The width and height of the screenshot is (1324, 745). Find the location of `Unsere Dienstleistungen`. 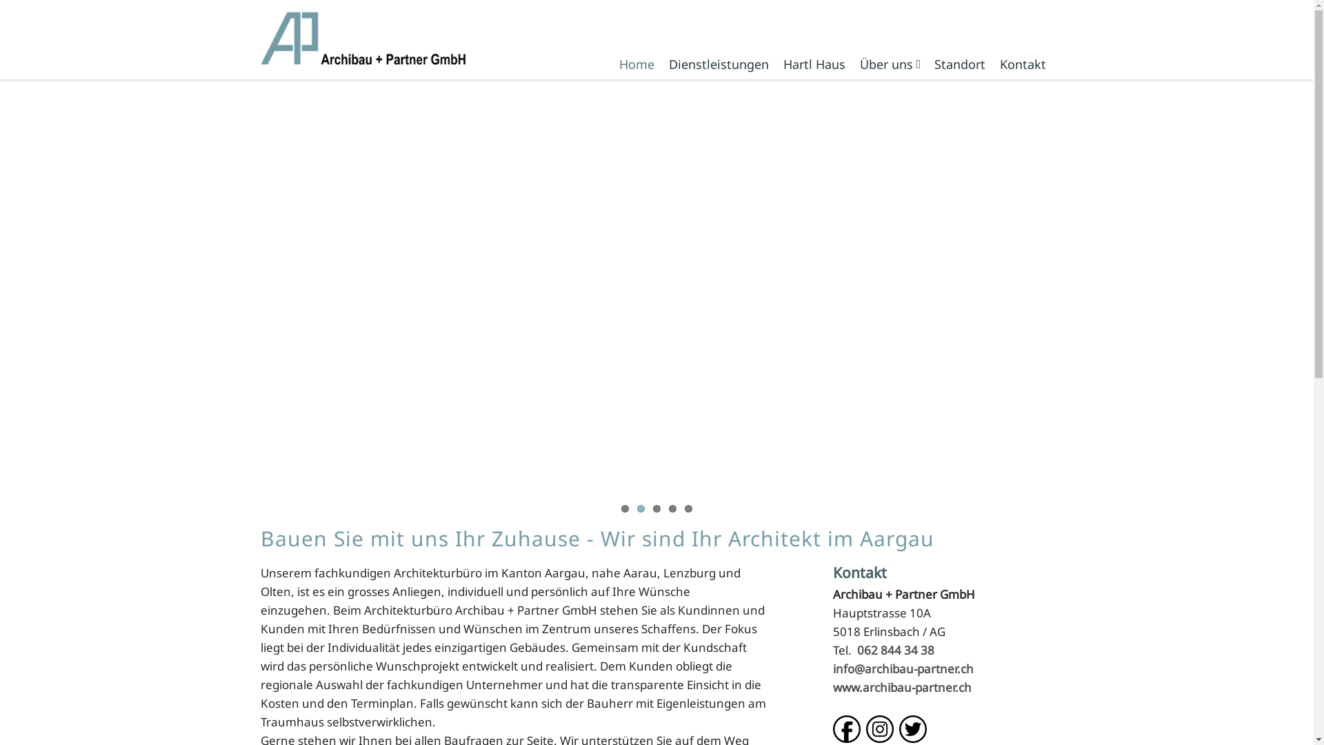

Unsere Dienstleistungen is located at coordinates (650, 639).